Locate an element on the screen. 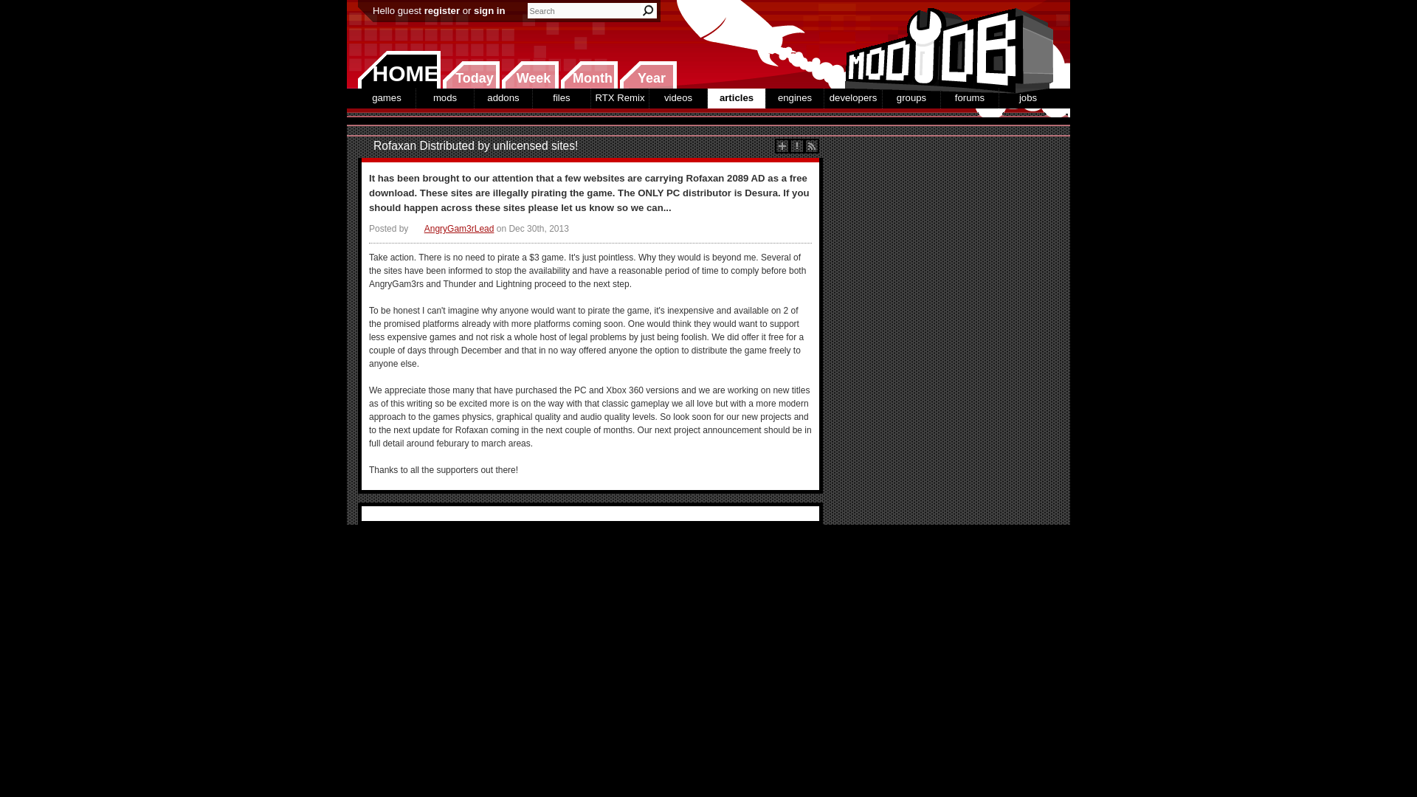 The width and height of the screenshot is (1417, 797). HOME is located at coordinates (399, 69).